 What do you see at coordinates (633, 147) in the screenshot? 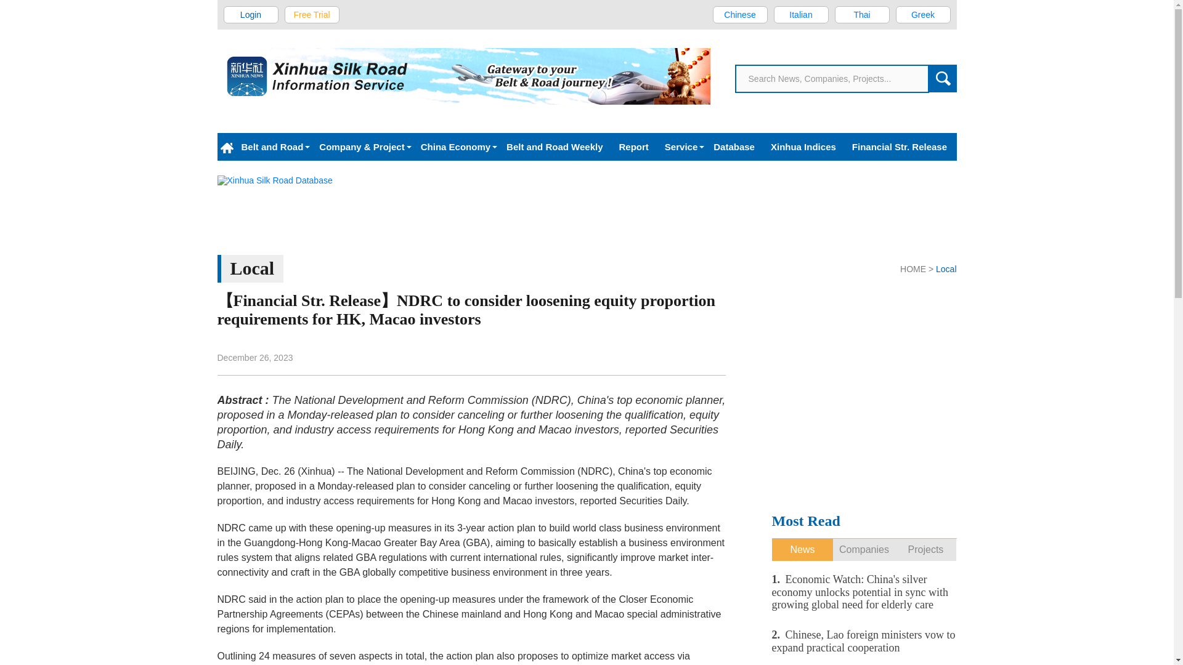
I see `Report` at bounding box center [633, 147].